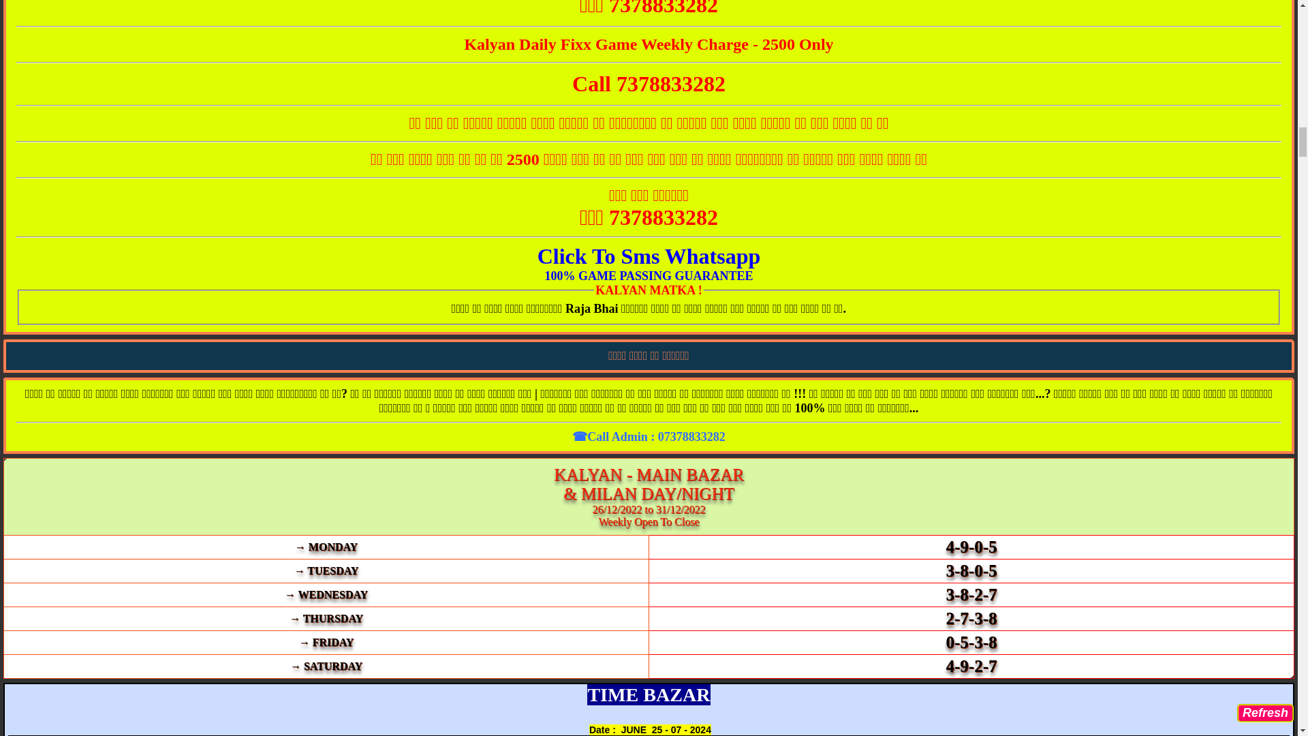 The image size is (1308, 736). Describe the element at coordinates (649, 221) in the screenshot. I see `Call Satta Matka` at that location.